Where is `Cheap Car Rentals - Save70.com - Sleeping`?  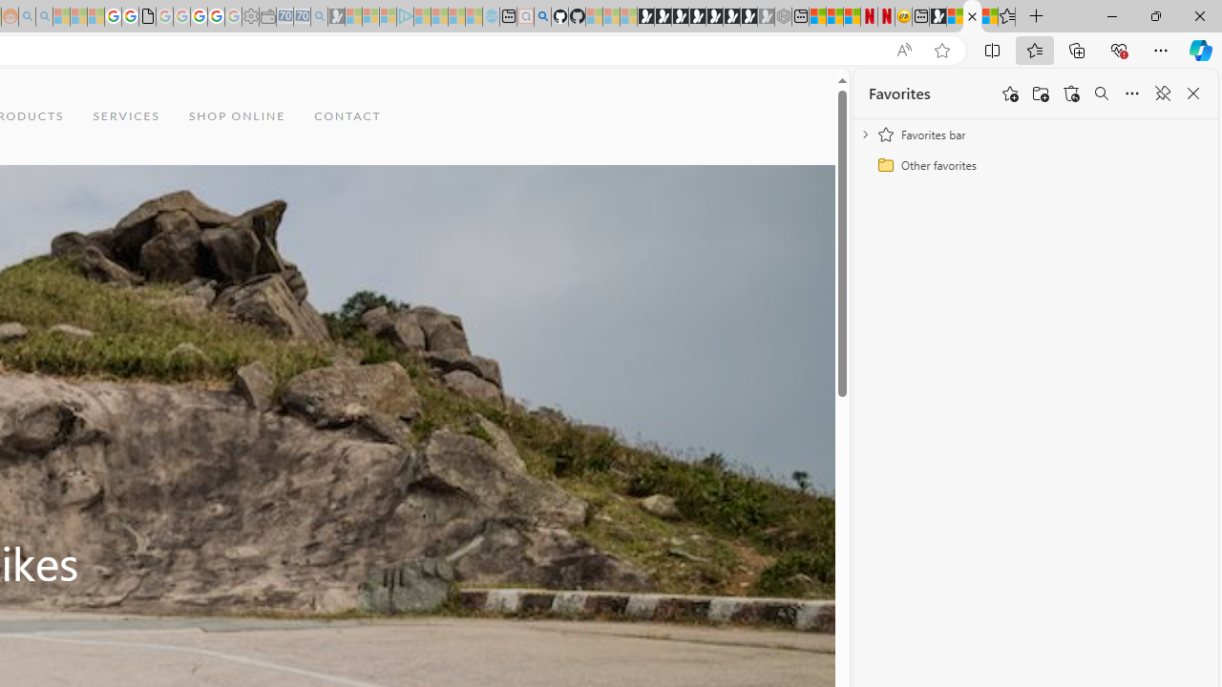 Cheap Car Rentals - Save70.com - Sleeping is located at coordinates (302, 17).